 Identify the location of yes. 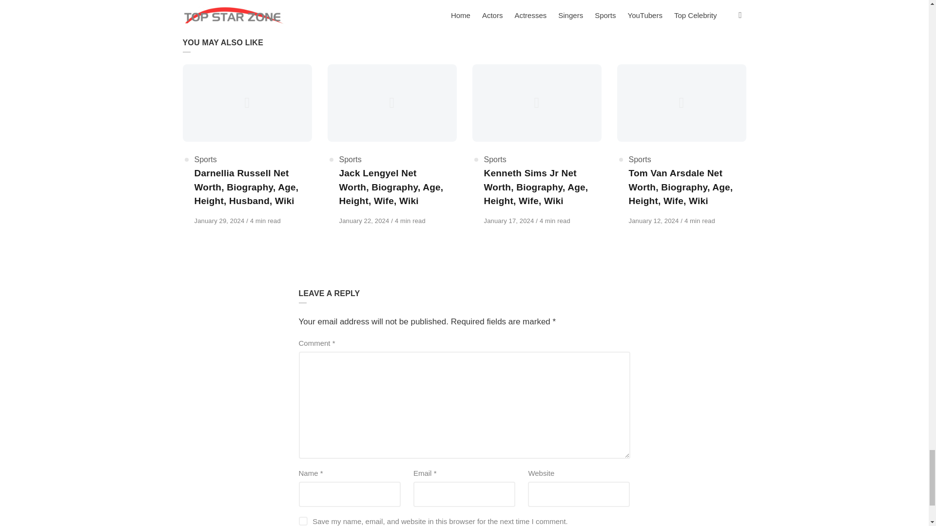
(302, 521).